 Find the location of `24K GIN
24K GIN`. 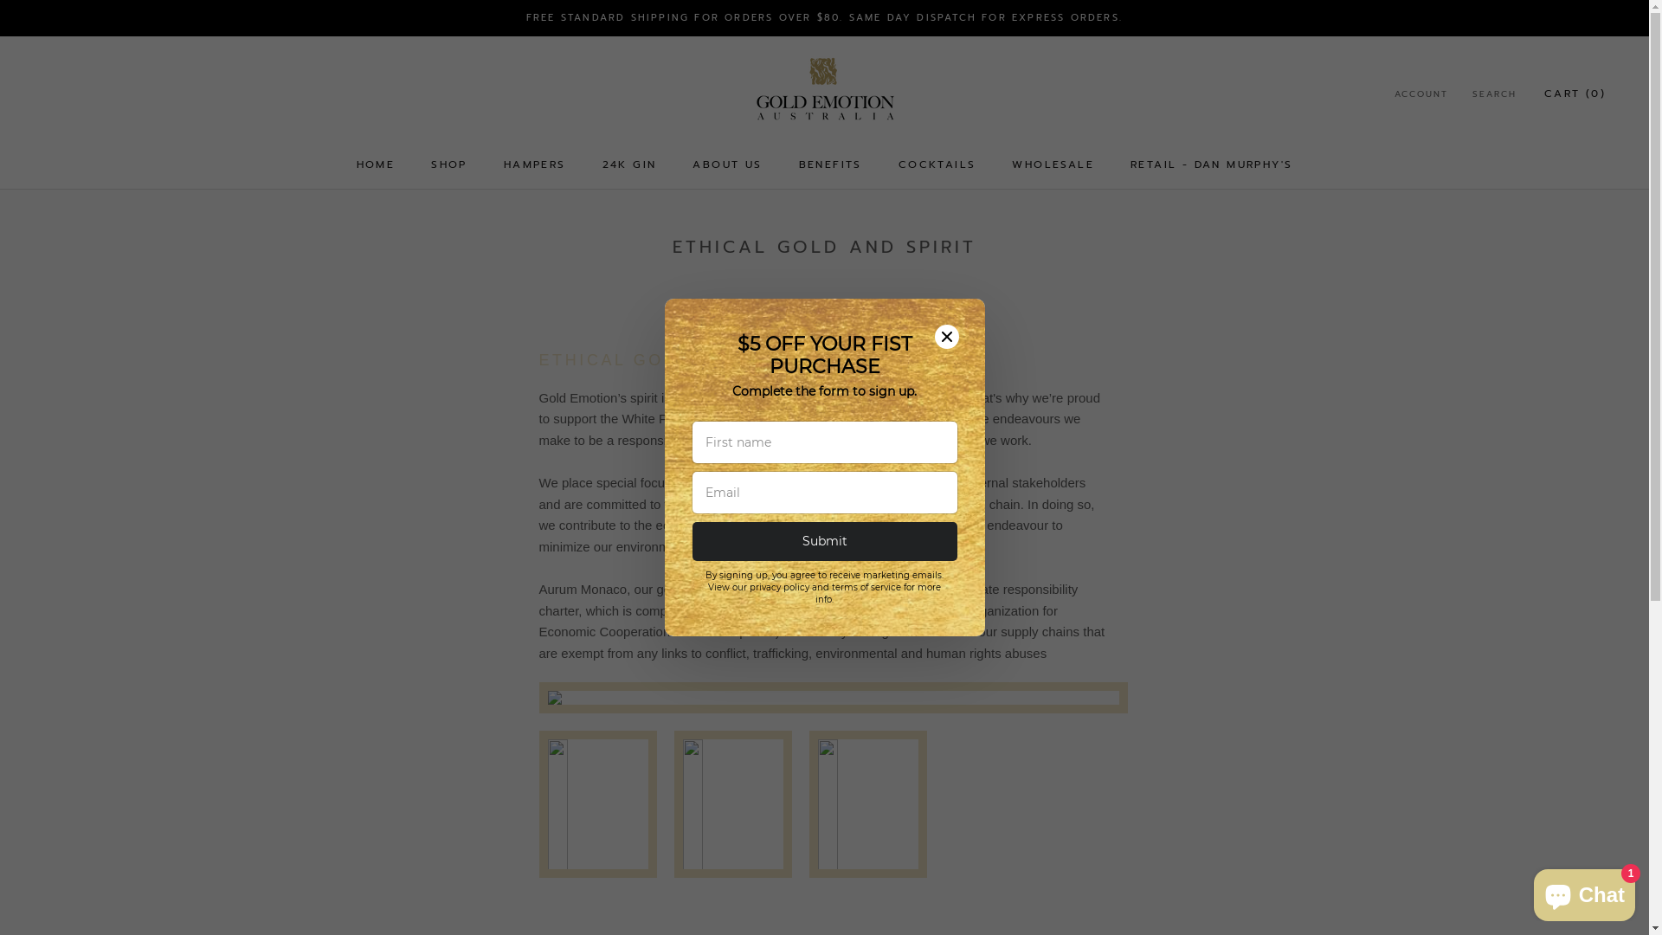

24K GIN
24K GIN is located at coordinates (630, 164).